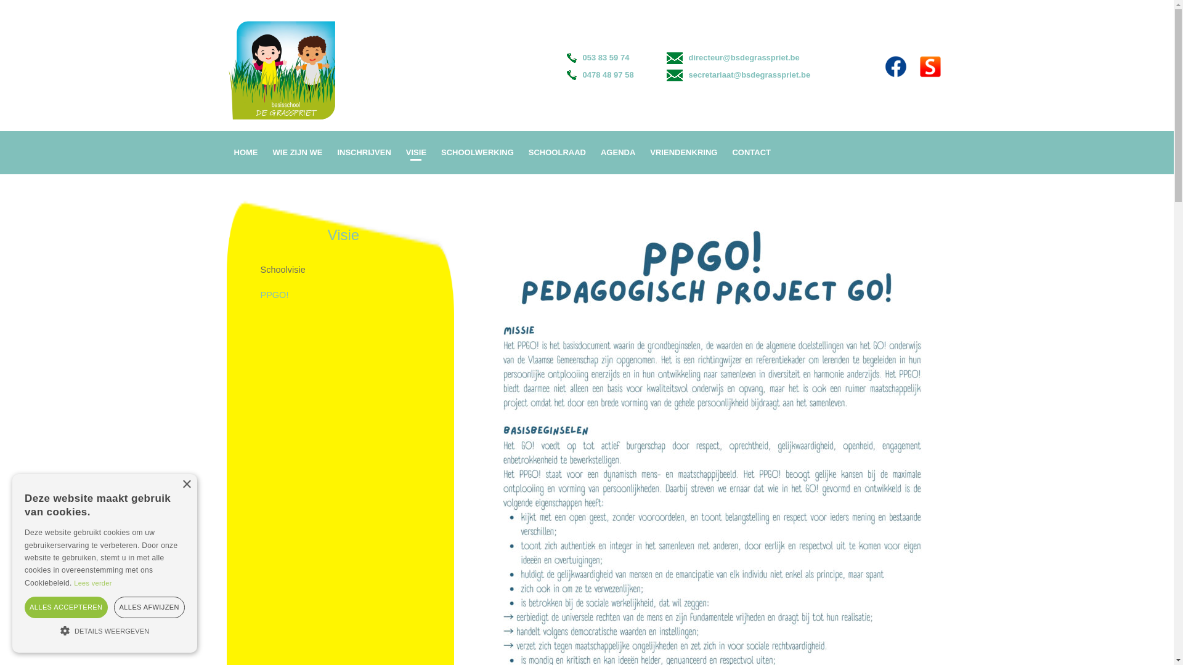 The height and width of the screenshot is (665, 1183). What do you see at coordinates (417, 153) in the screenshot?
I see `VISIE` at bounding box center [417, 153].